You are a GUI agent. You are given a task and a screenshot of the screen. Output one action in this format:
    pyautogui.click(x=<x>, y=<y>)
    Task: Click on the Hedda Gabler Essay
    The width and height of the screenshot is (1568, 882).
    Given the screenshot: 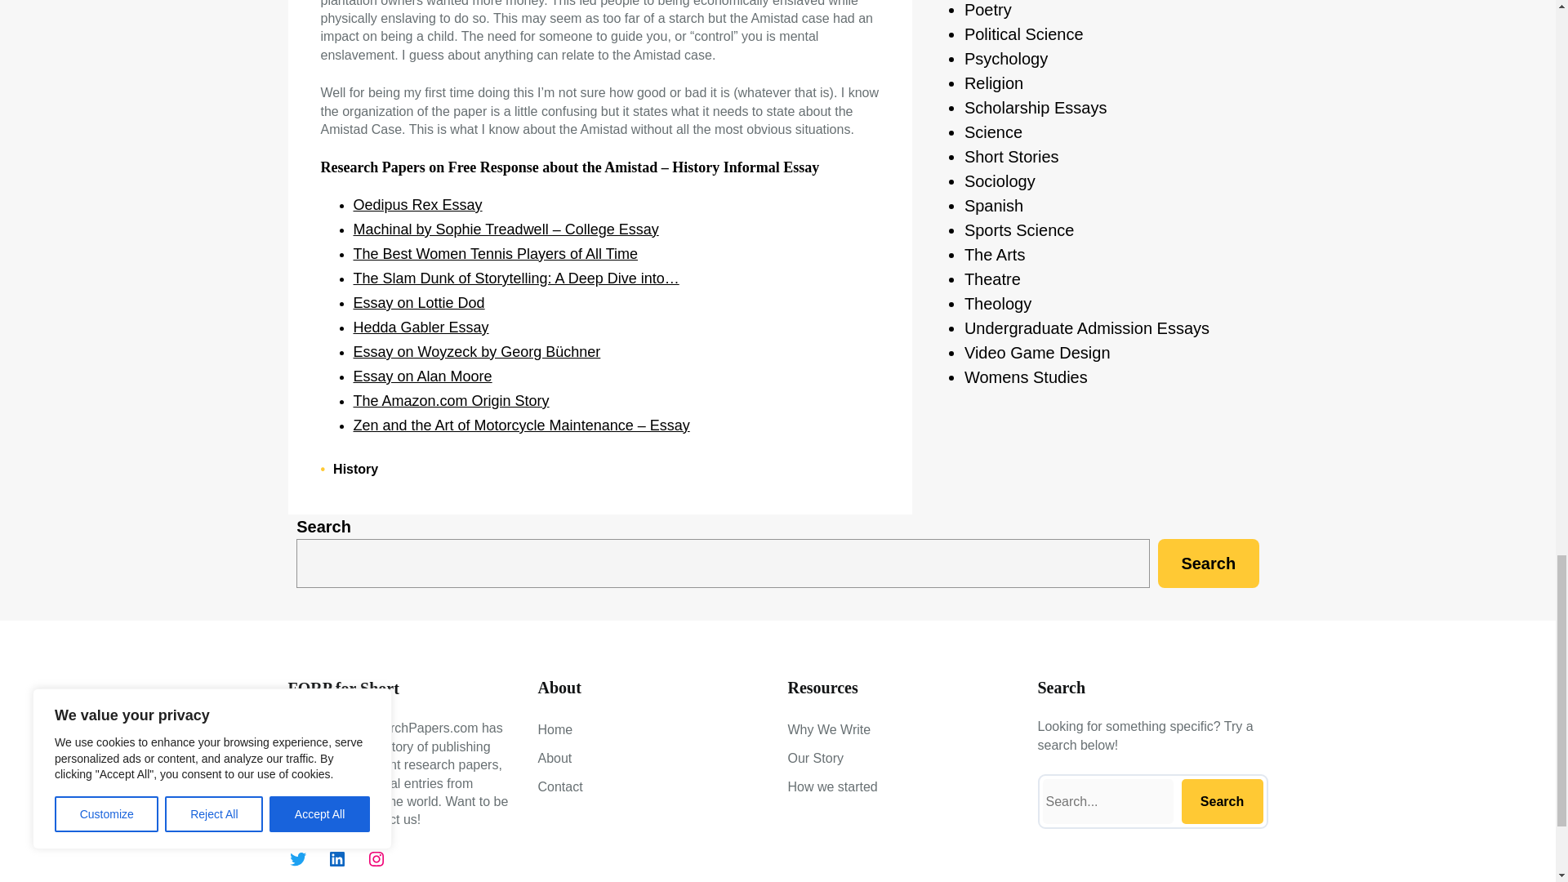 What is the action you would take?
    pyautogui.click(x=420, y=327)
    